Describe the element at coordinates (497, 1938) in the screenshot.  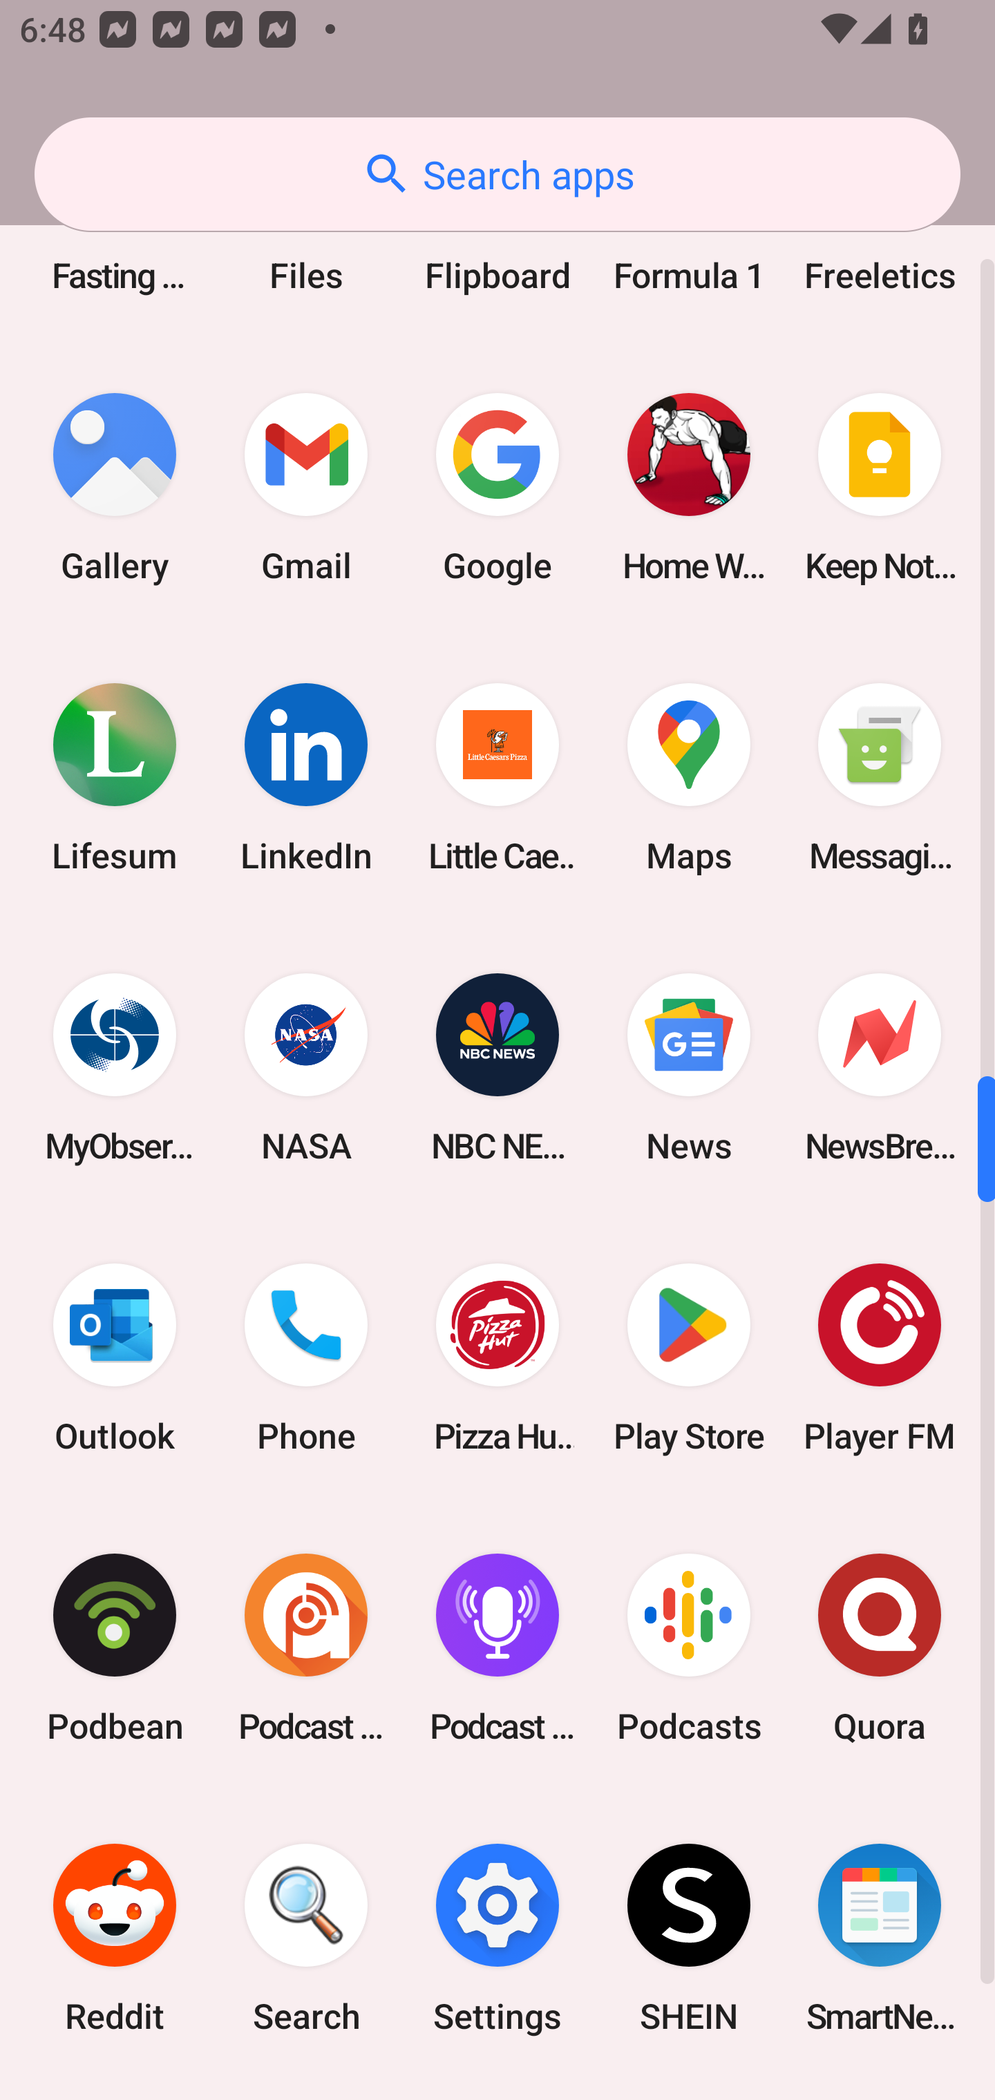
I see `Settings` at that location.